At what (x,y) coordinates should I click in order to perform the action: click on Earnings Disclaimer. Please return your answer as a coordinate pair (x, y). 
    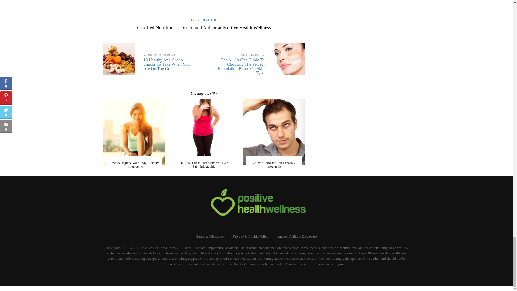
    Looking at the image, I should click on (211, 236).